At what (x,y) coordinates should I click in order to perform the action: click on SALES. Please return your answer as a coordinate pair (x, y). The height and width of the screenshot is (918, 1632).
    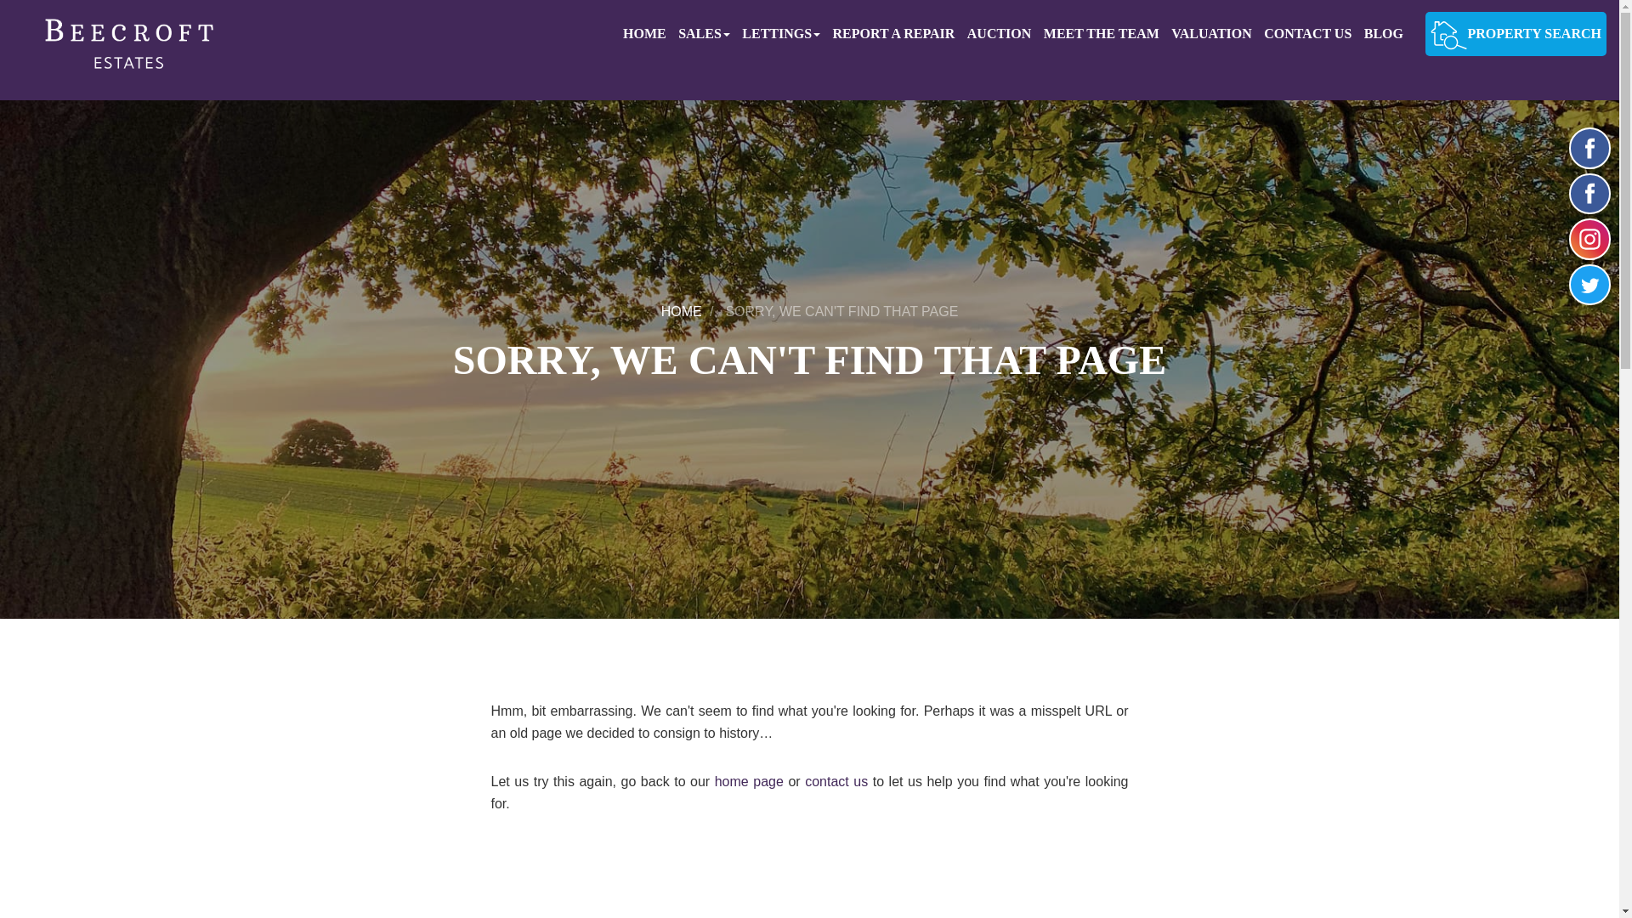
    Looking at the image, I should click on (709, 33).